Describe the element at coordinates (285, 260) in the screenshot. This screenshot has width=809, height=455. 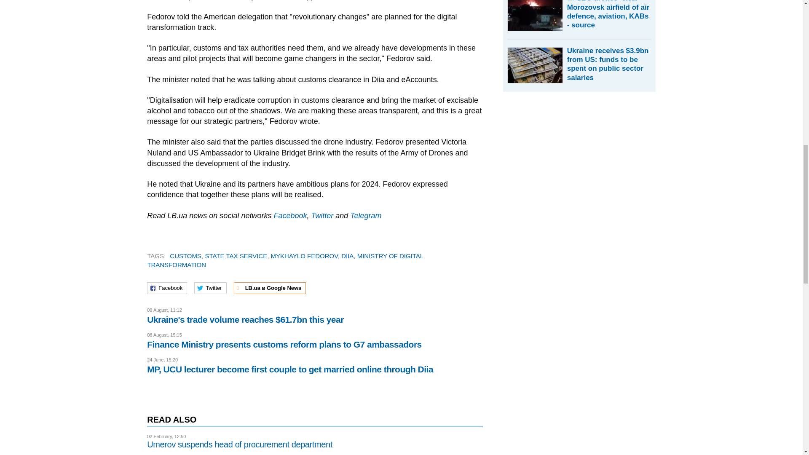
I see `MINISTRY OF DIGITAL TRANSFORMATION` at that location.